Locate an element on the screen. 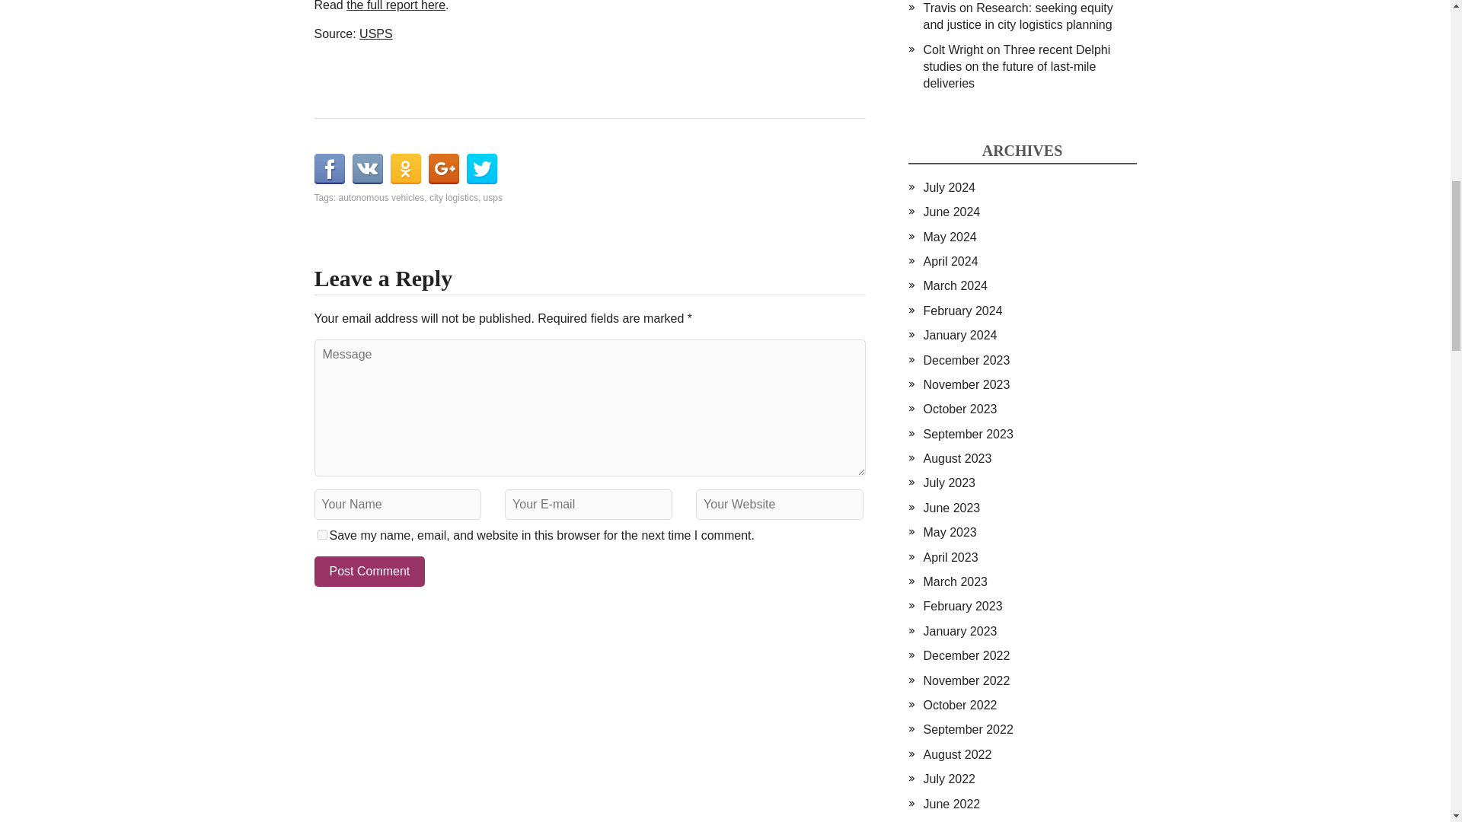 This screenshot has height=822, width=1462. yes is located at coordinates (321, 534).